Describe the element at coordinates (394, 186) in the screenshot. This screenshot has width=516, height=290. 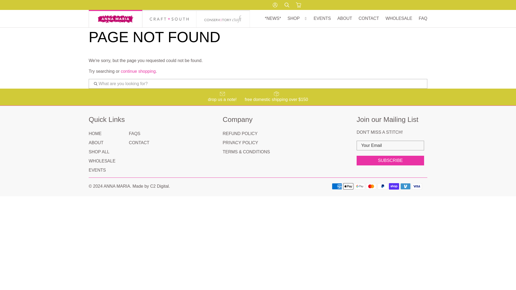
I see `Shop Pay` at that location.